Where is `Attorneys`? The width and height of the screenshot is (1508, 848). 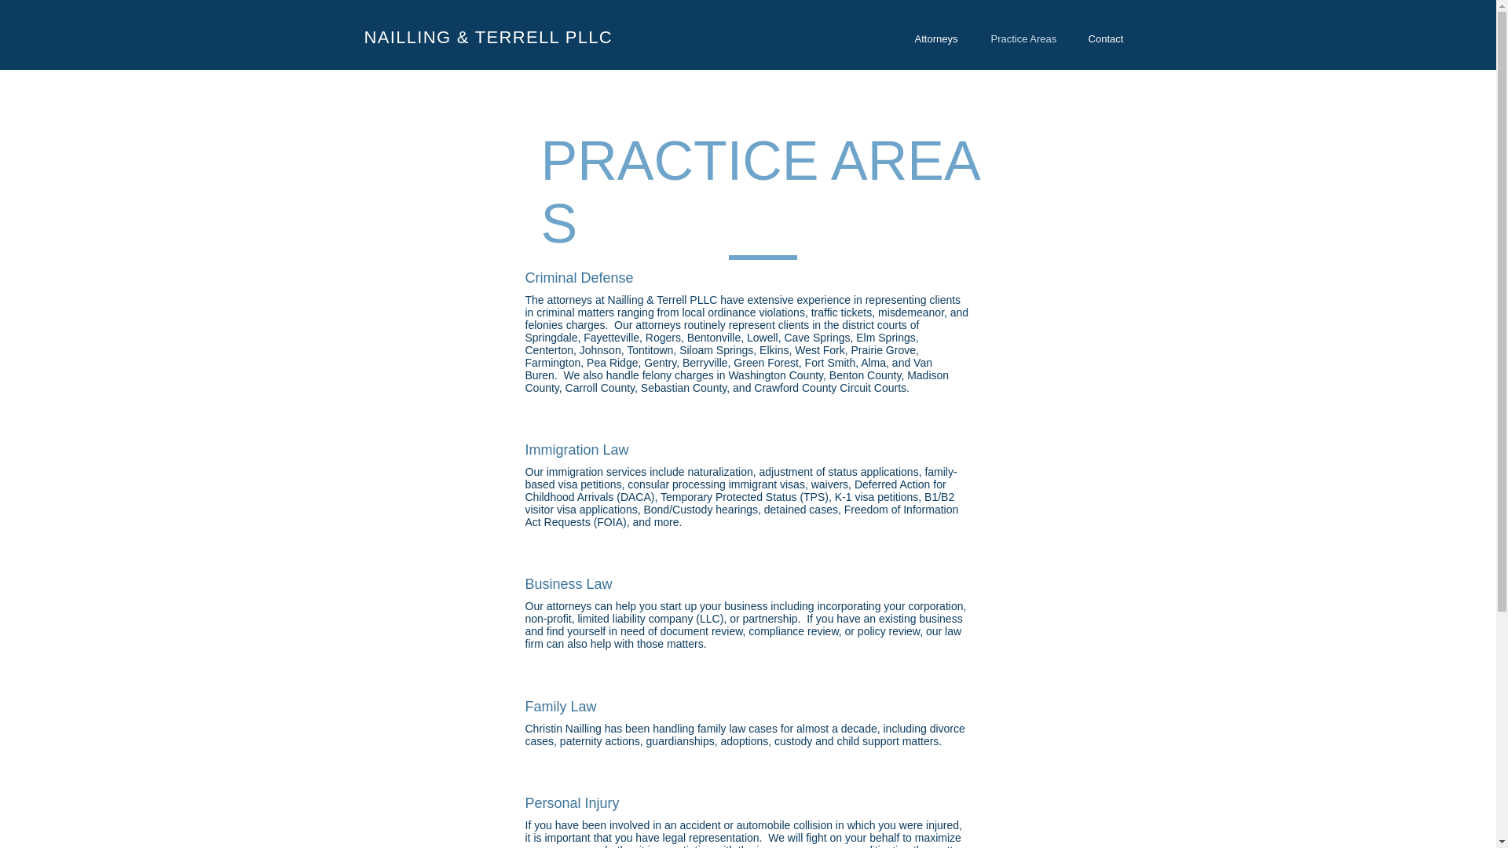 Attorneys is located at coordinates (935, 38).